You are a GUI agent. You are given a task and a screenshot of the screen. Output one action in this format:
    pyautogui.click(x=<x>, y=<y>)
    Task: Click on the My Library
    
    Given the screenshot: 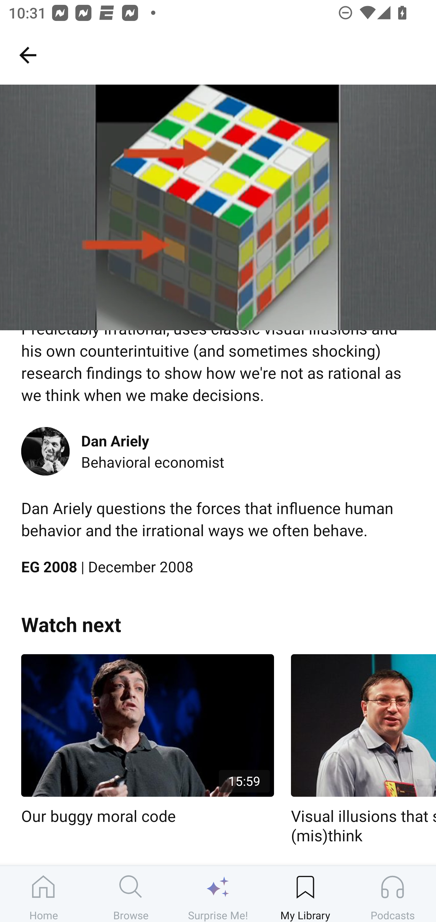 What is the action you would take?
    pyautogui.click(x=305, y=894)
    